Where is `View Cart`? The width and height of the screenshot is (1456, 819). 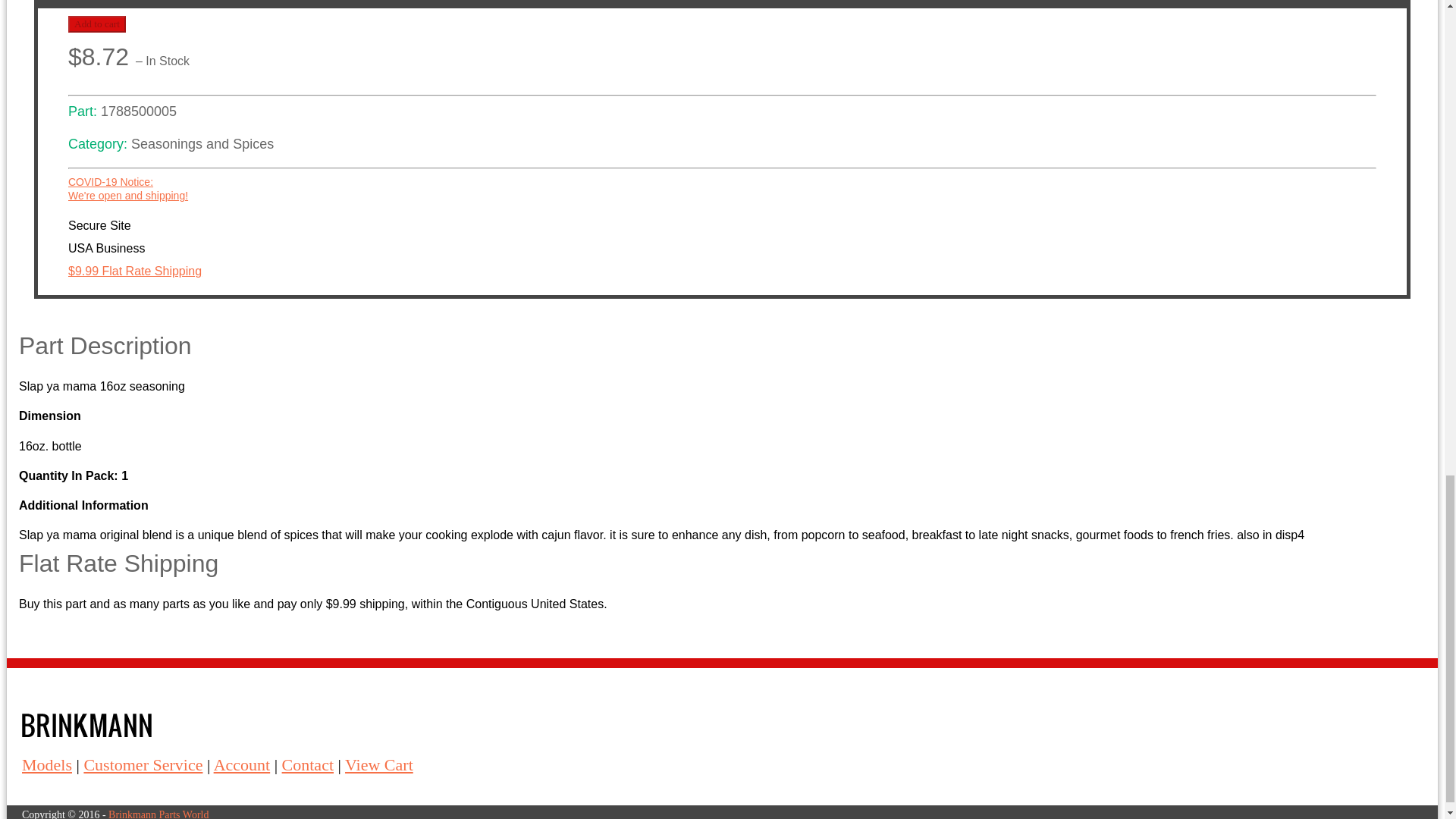 View Cart is located at coordinates (127, 188).